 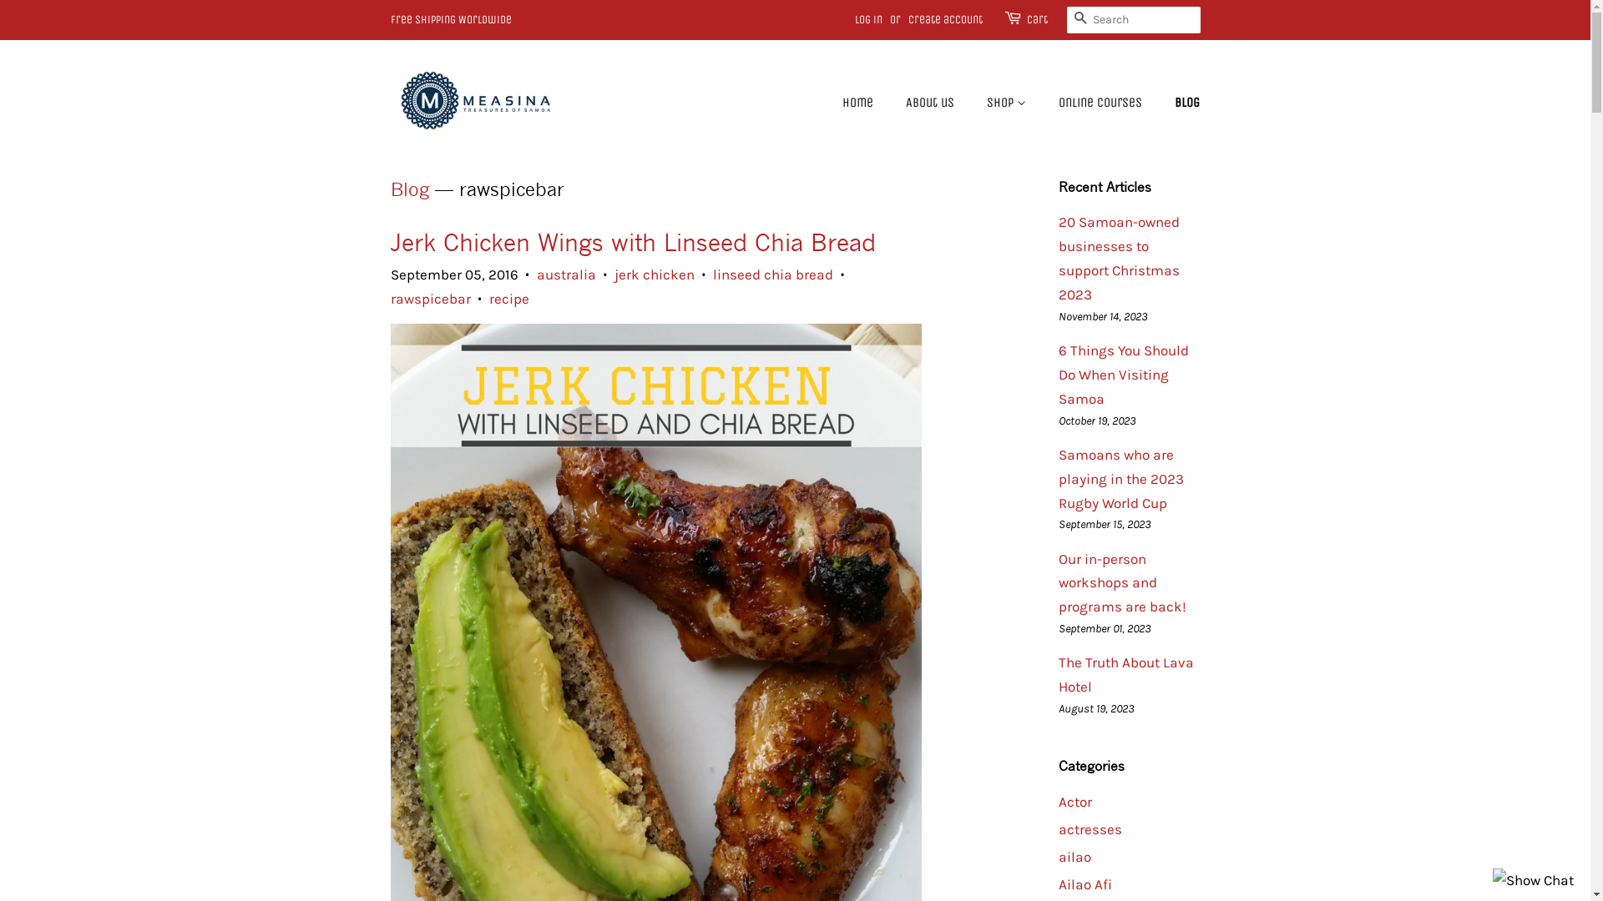 I want to click on jerk chicken, so click(x=655, y=274).